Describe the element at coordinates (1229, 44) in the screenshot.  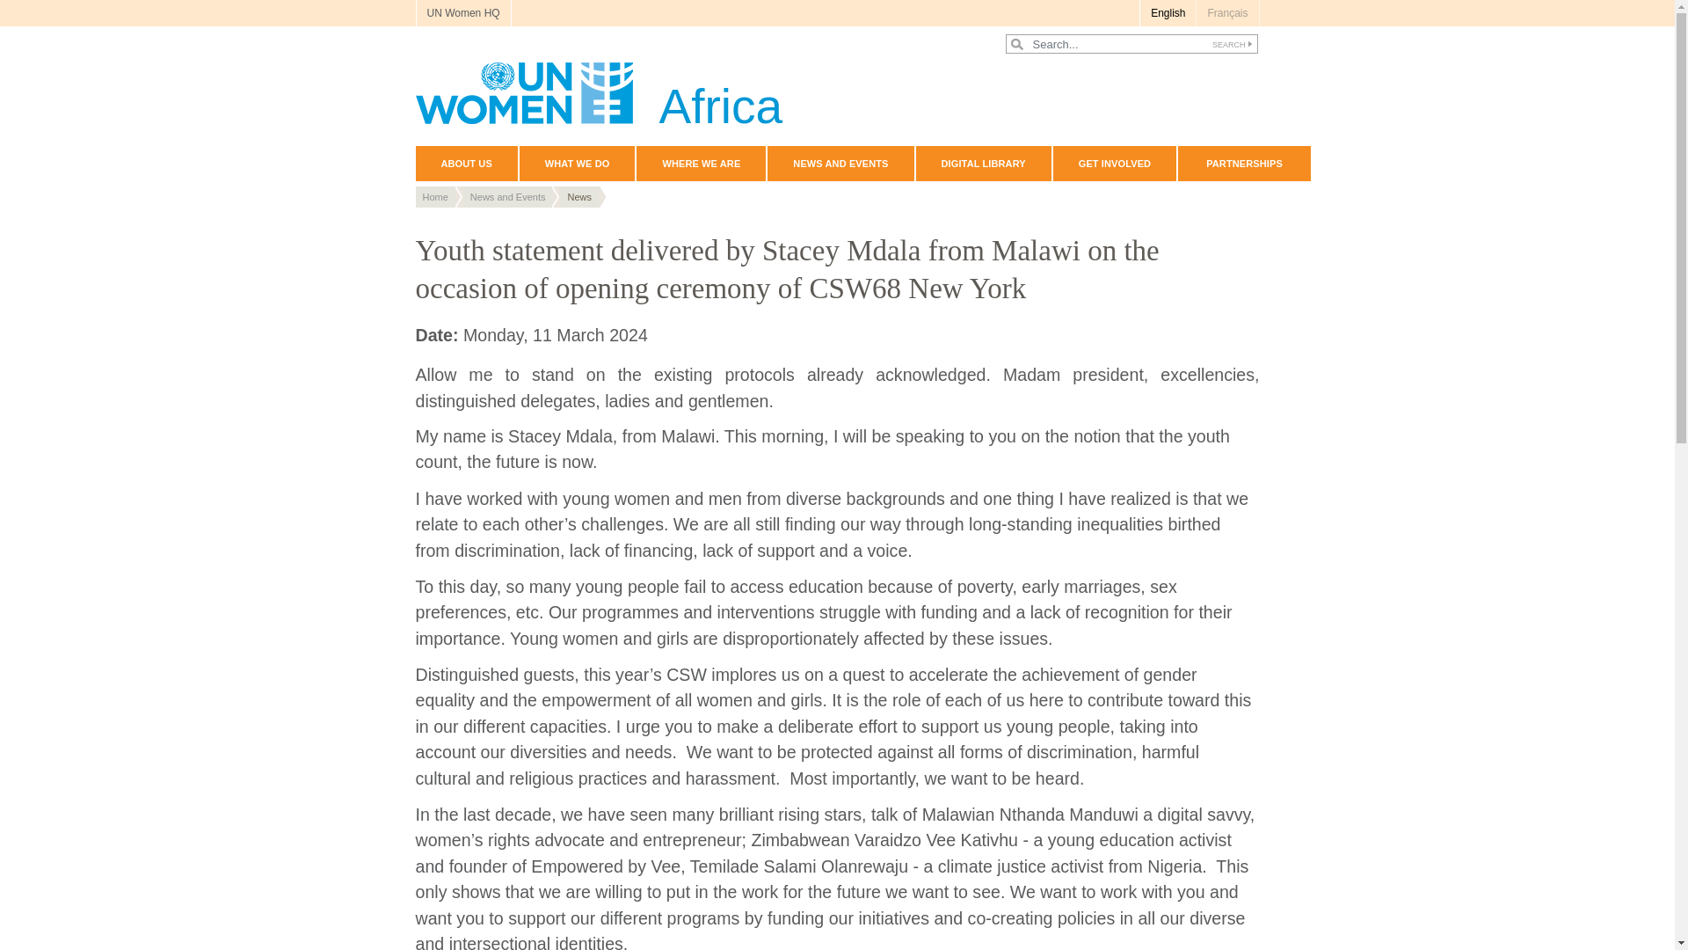
I see `Search` at that location.